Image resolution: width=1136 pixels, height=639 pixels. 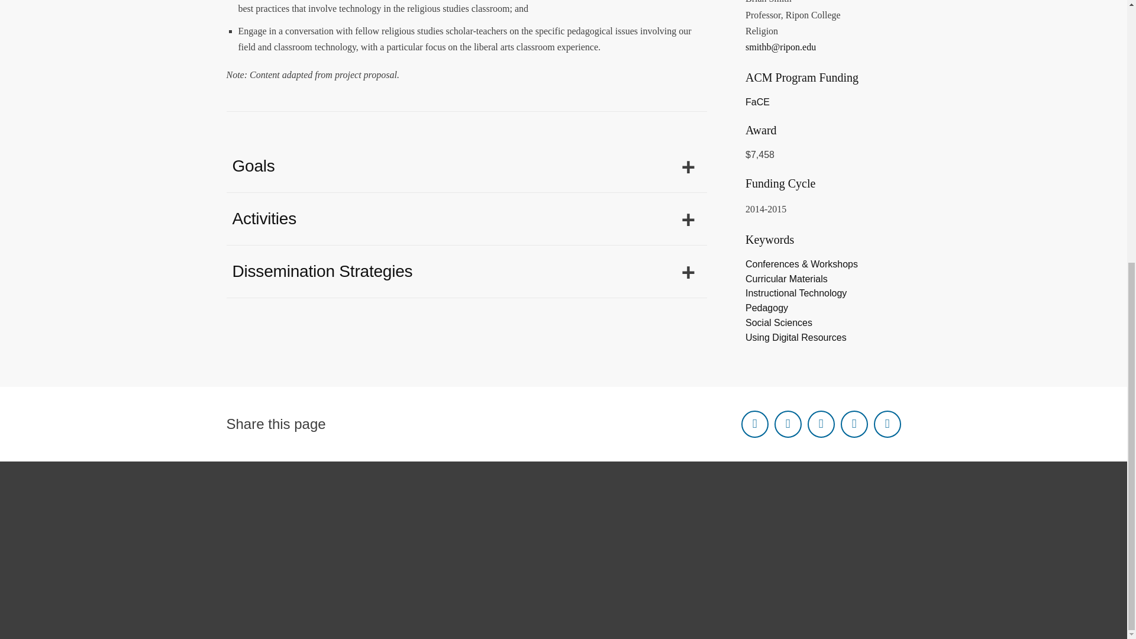 I want to click on Share on Facebook, so click(x=754, y=424).